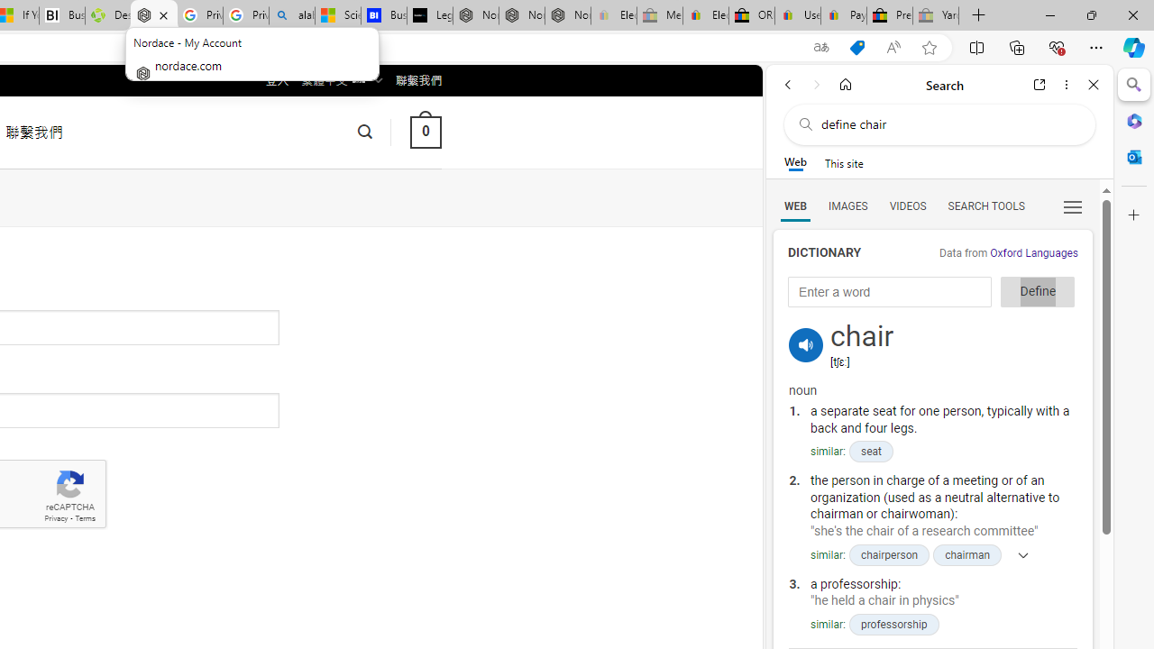 The height and width of the screenshot is (649, 1154). What do you see at coordinates (1018, 554) in the screenshot?
I see `Show more` at bounding box center [1018, 554].